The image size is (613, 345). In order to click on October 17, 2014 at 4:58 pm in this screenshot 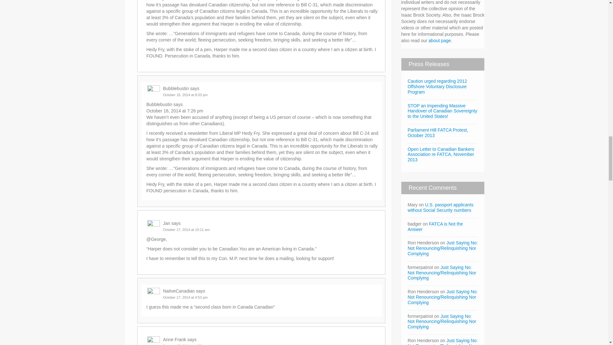, I will do `click(185, 344)`.